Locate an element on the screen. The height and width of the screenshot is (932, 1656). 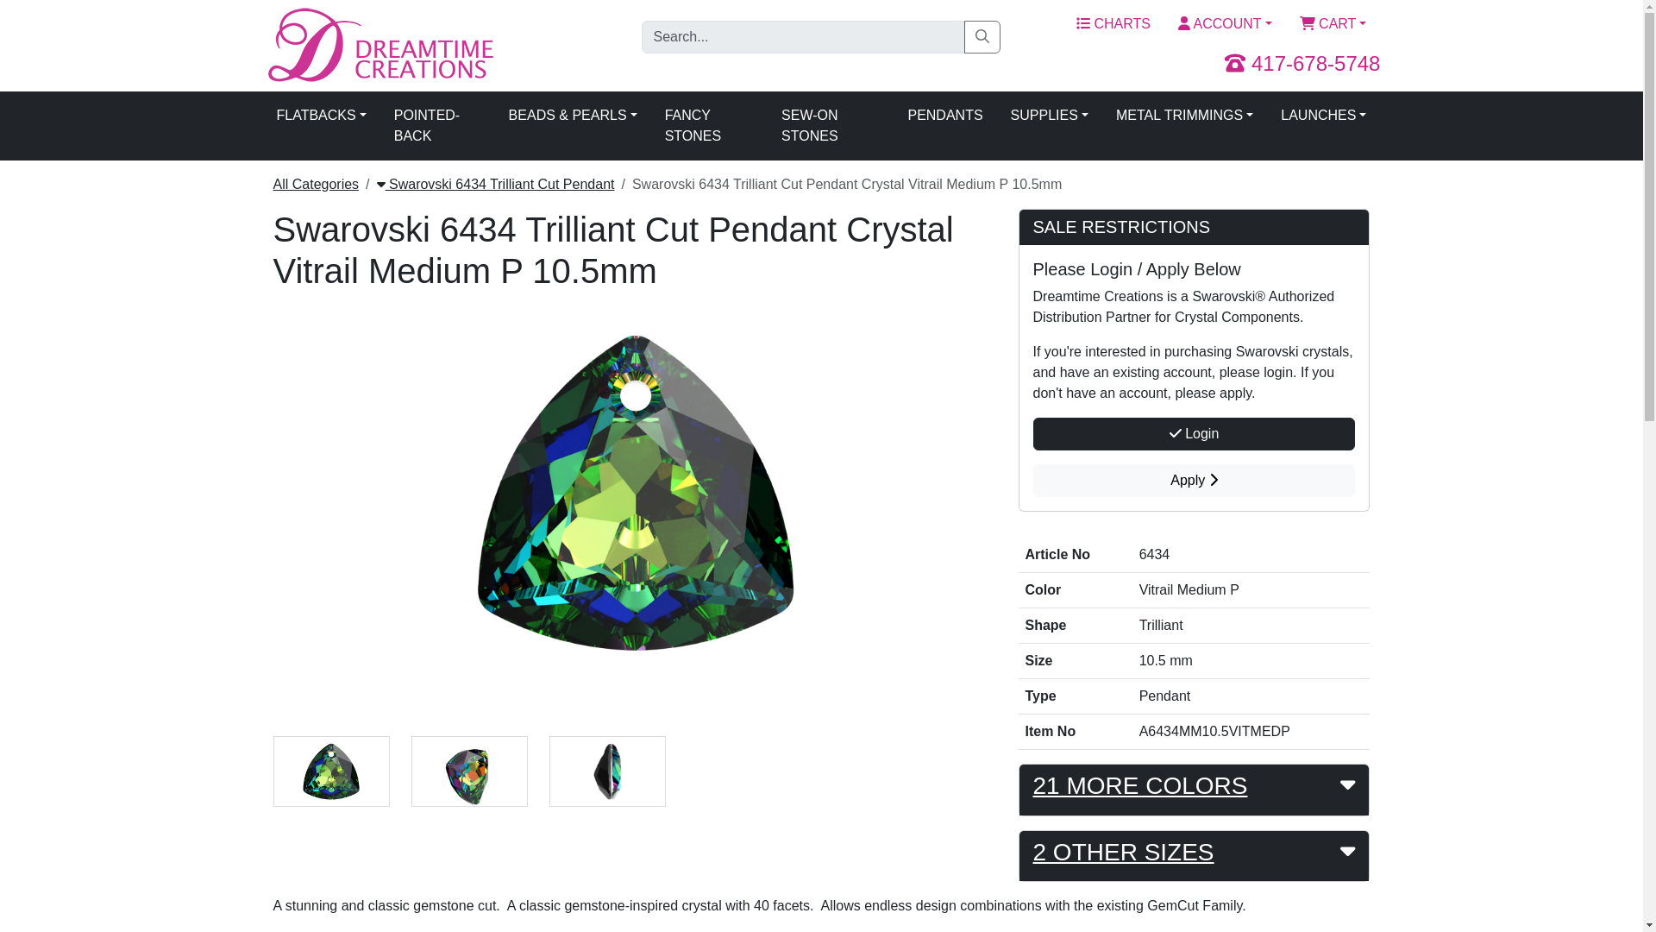
FANCY STONES is located at coordinates (709, 126).